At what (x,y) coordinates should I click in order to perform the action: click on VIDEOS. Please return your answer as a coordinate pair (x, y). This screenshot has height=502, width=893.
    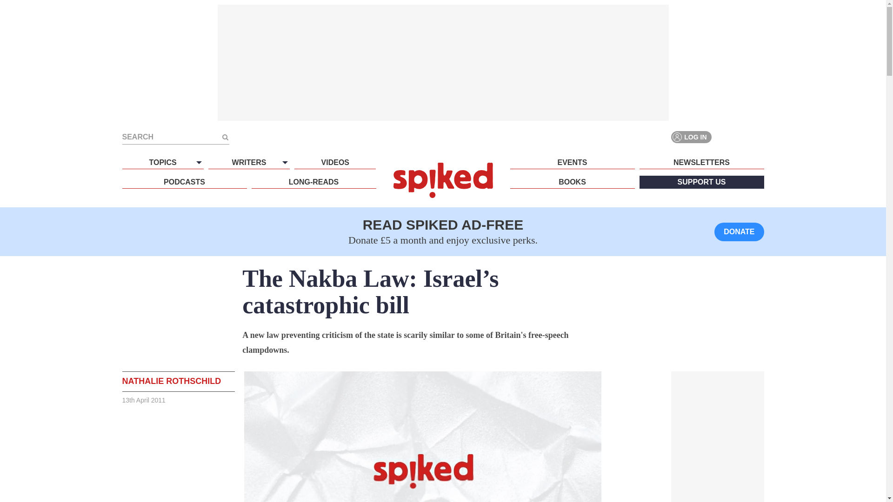
    Looking at the image, I should click on (335, 162).